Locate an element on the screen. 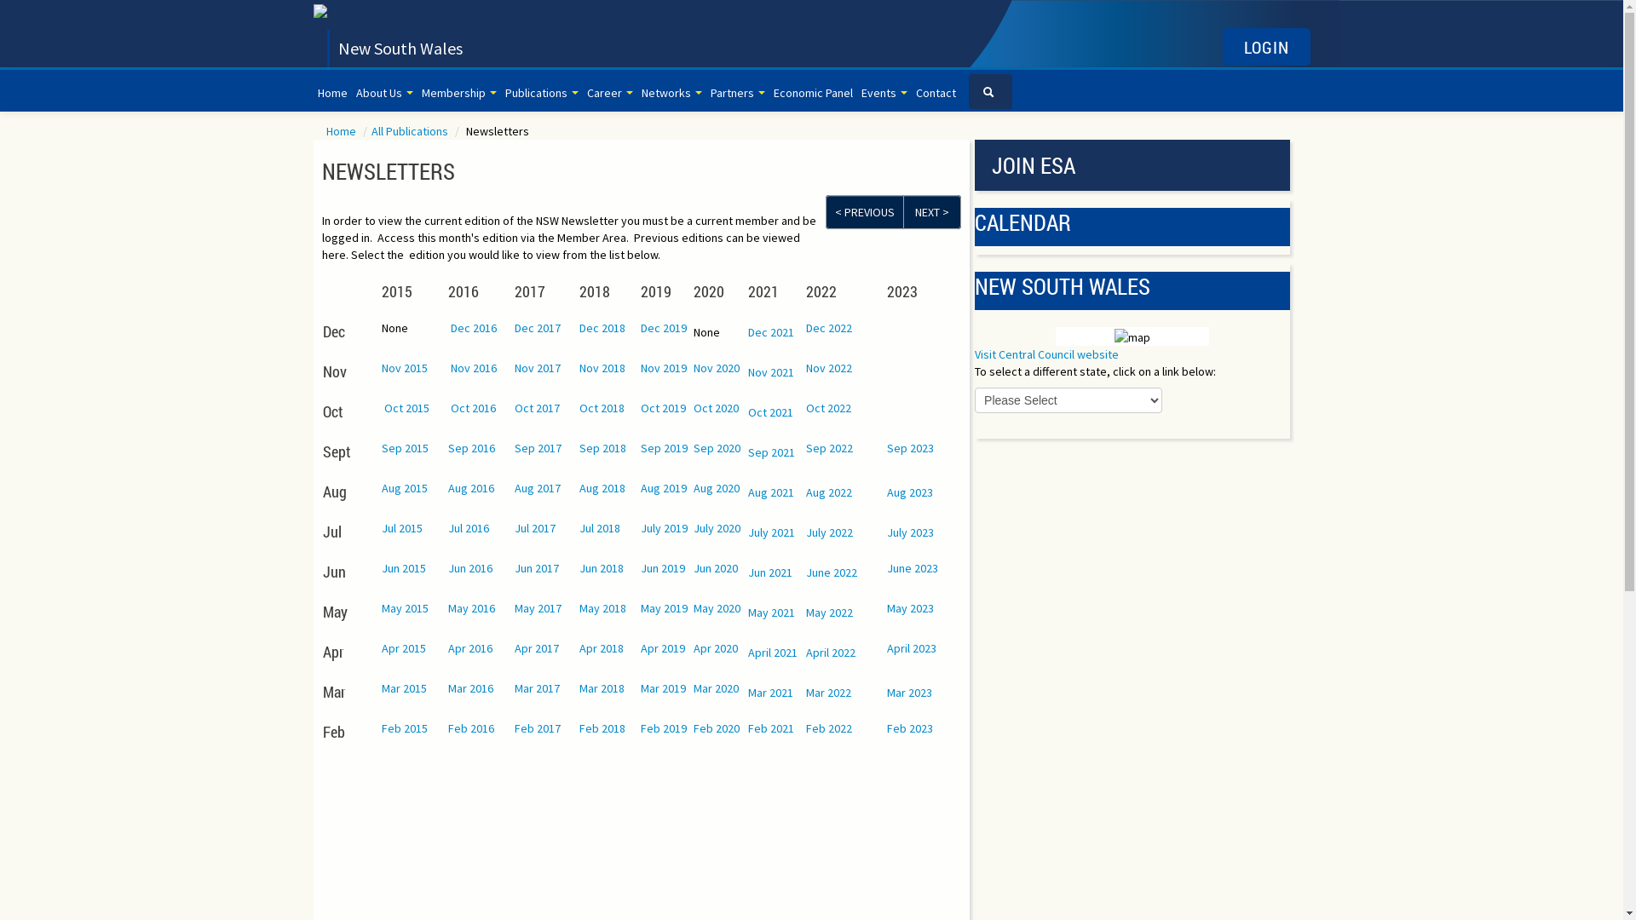  Sep 2021 is located at coordinates (772, 452).